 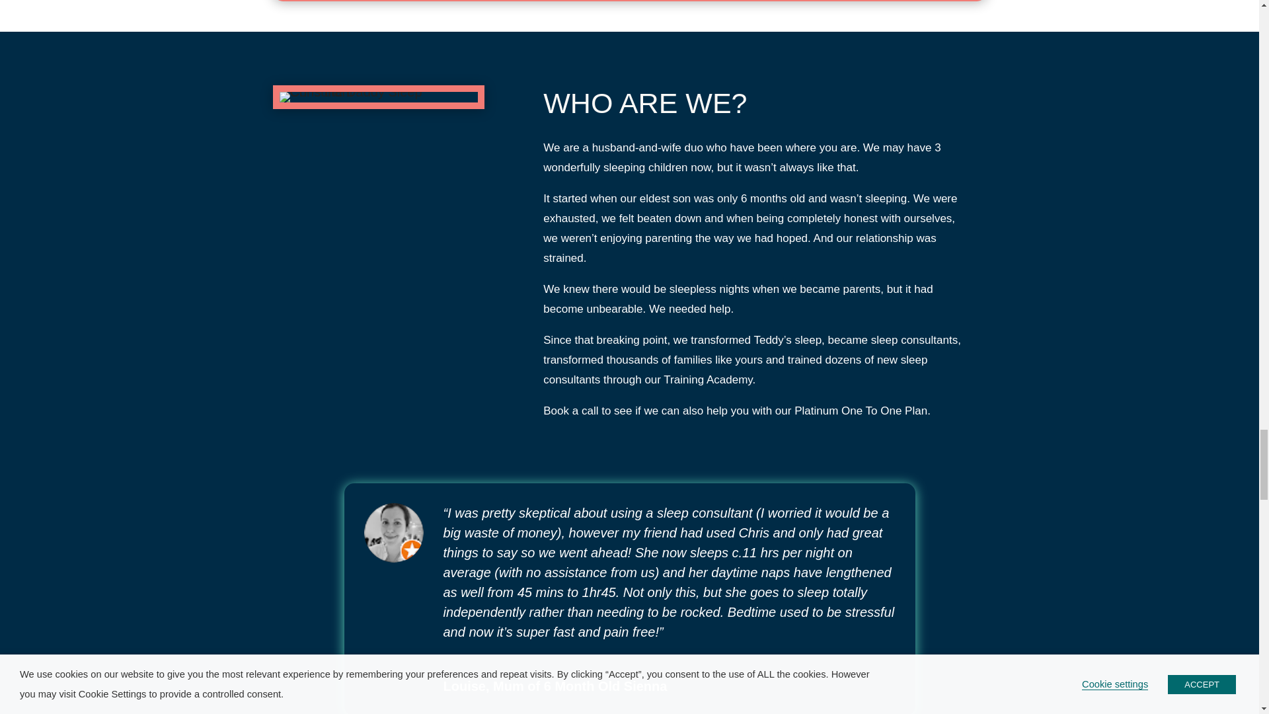 I want to click on A55A9621, so click(x=378, y=97).